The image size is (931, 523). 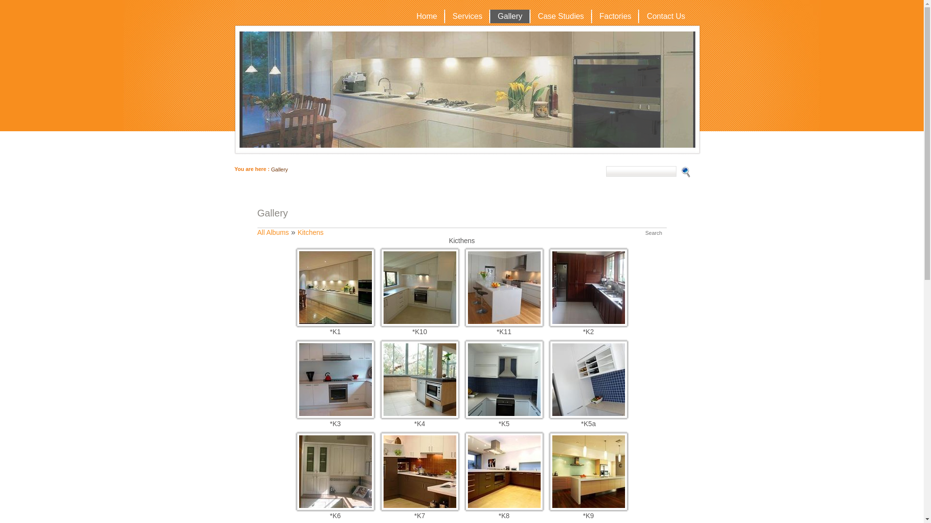 I want to click on *K4, so click(x=419, y=415).